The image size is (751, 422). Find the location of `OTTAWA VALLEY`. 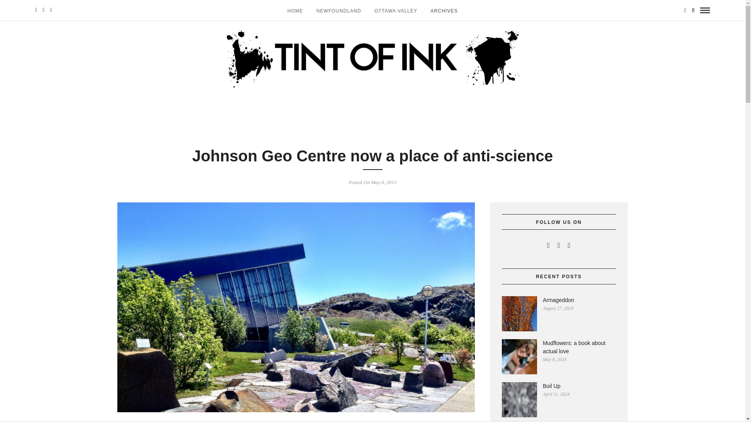

OTTAWA VALLEY is located at coordinates (396, 10).